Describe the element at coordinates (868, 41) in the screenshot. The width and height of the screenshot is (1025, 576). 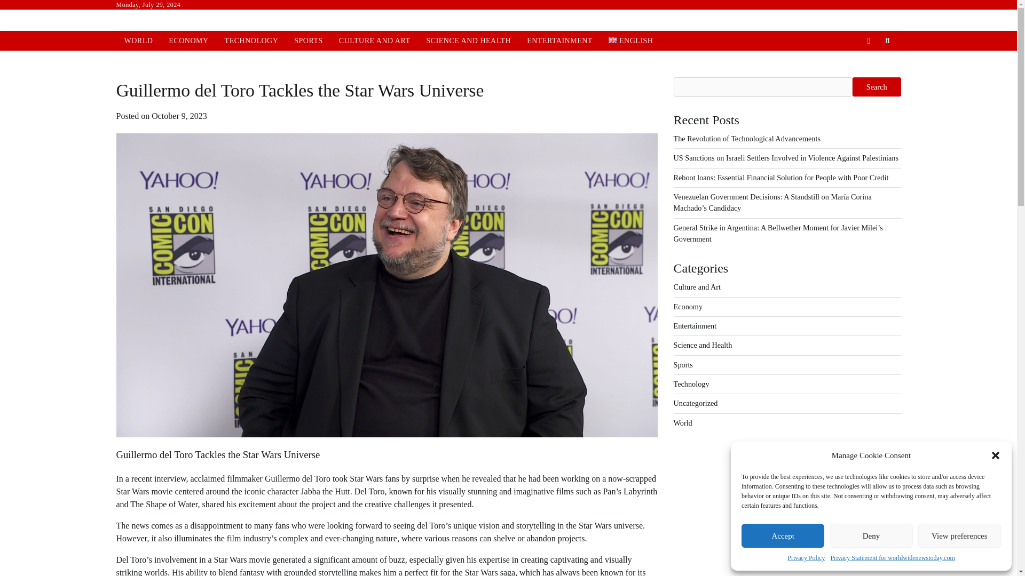
I see `View Random Post` at that location.